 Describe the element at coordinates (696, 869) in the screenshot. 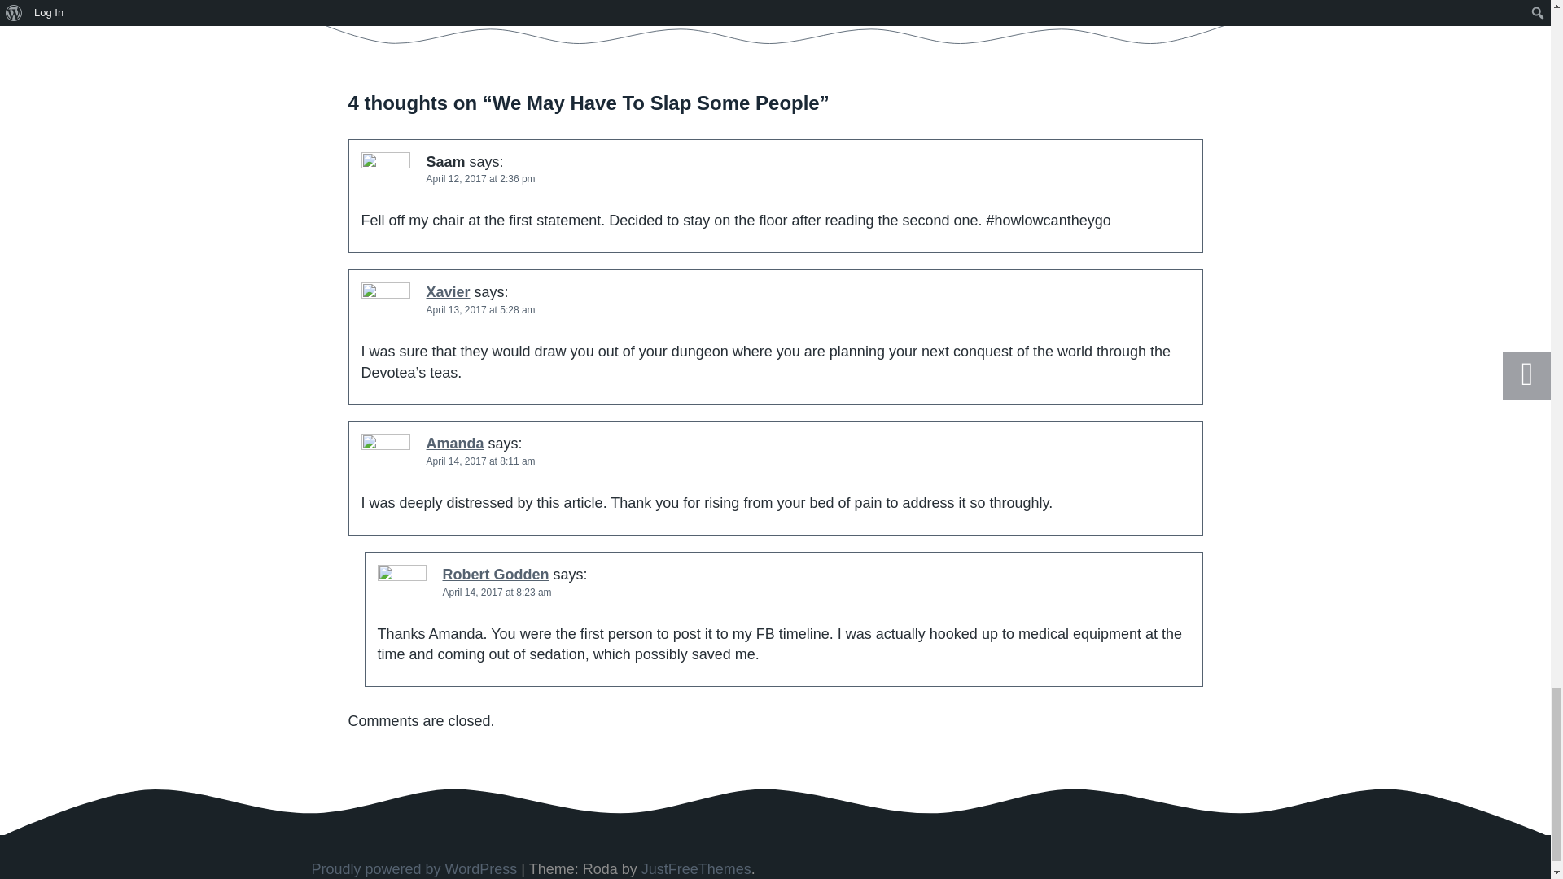

I see `JustFreeThemes` at that location.